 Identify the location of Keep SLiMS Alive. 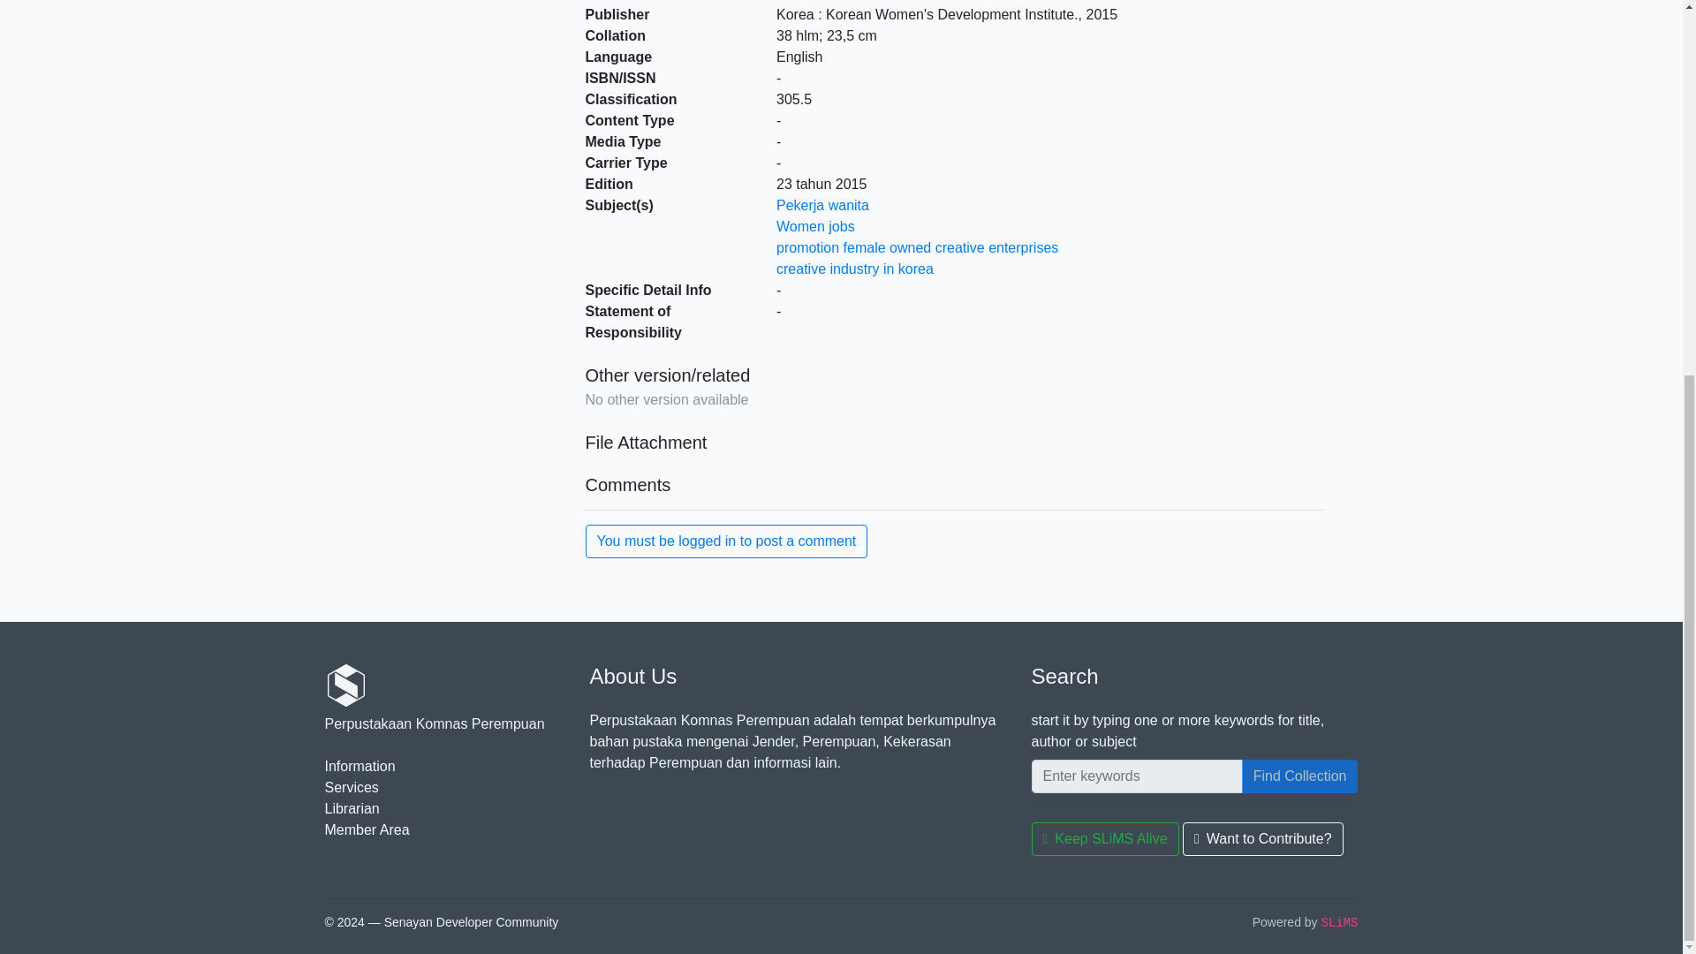
(1104, 838).